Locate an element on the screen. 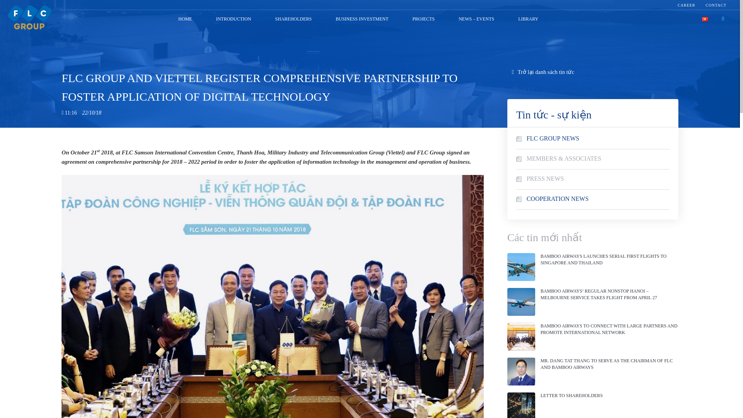 This screenshot has height=418, width=743. LIBRARY is located at coordinates (528, 19).